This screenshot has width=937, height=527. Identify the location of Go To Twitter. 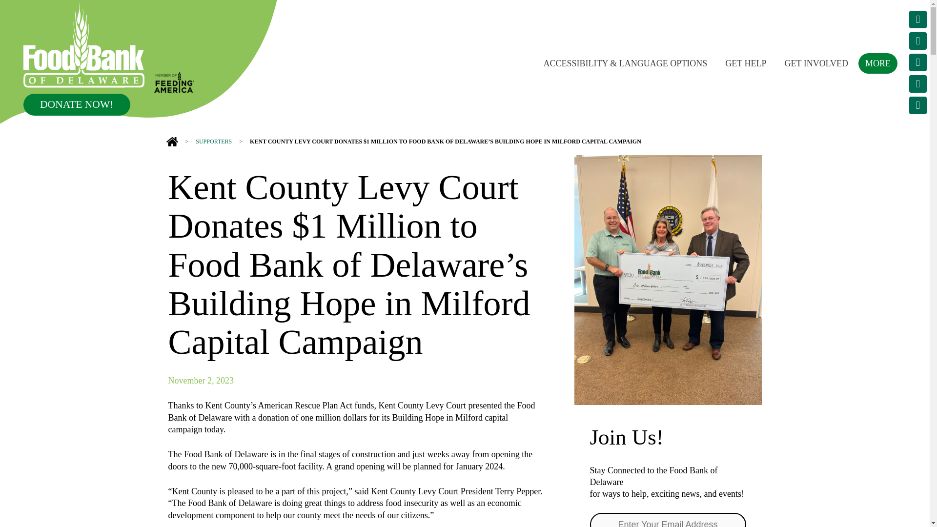
(917, 20).